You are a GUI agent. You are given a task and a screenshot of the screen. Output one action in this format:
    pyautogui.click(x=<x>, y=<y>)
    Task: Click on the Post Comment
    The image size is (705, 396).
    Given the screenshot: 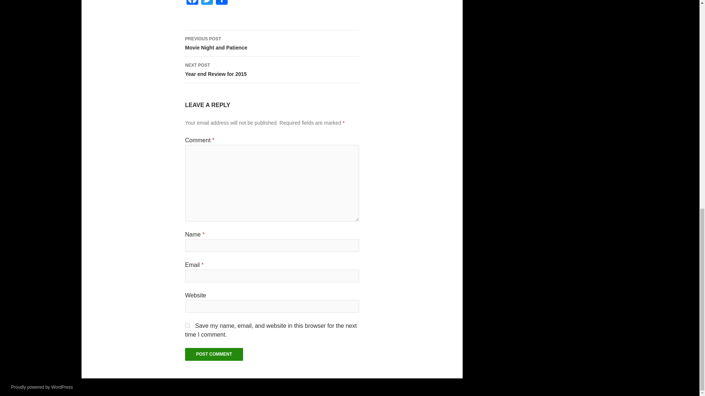 What is the action you would take?
    pyautogui.click(x=207, y=3)
    